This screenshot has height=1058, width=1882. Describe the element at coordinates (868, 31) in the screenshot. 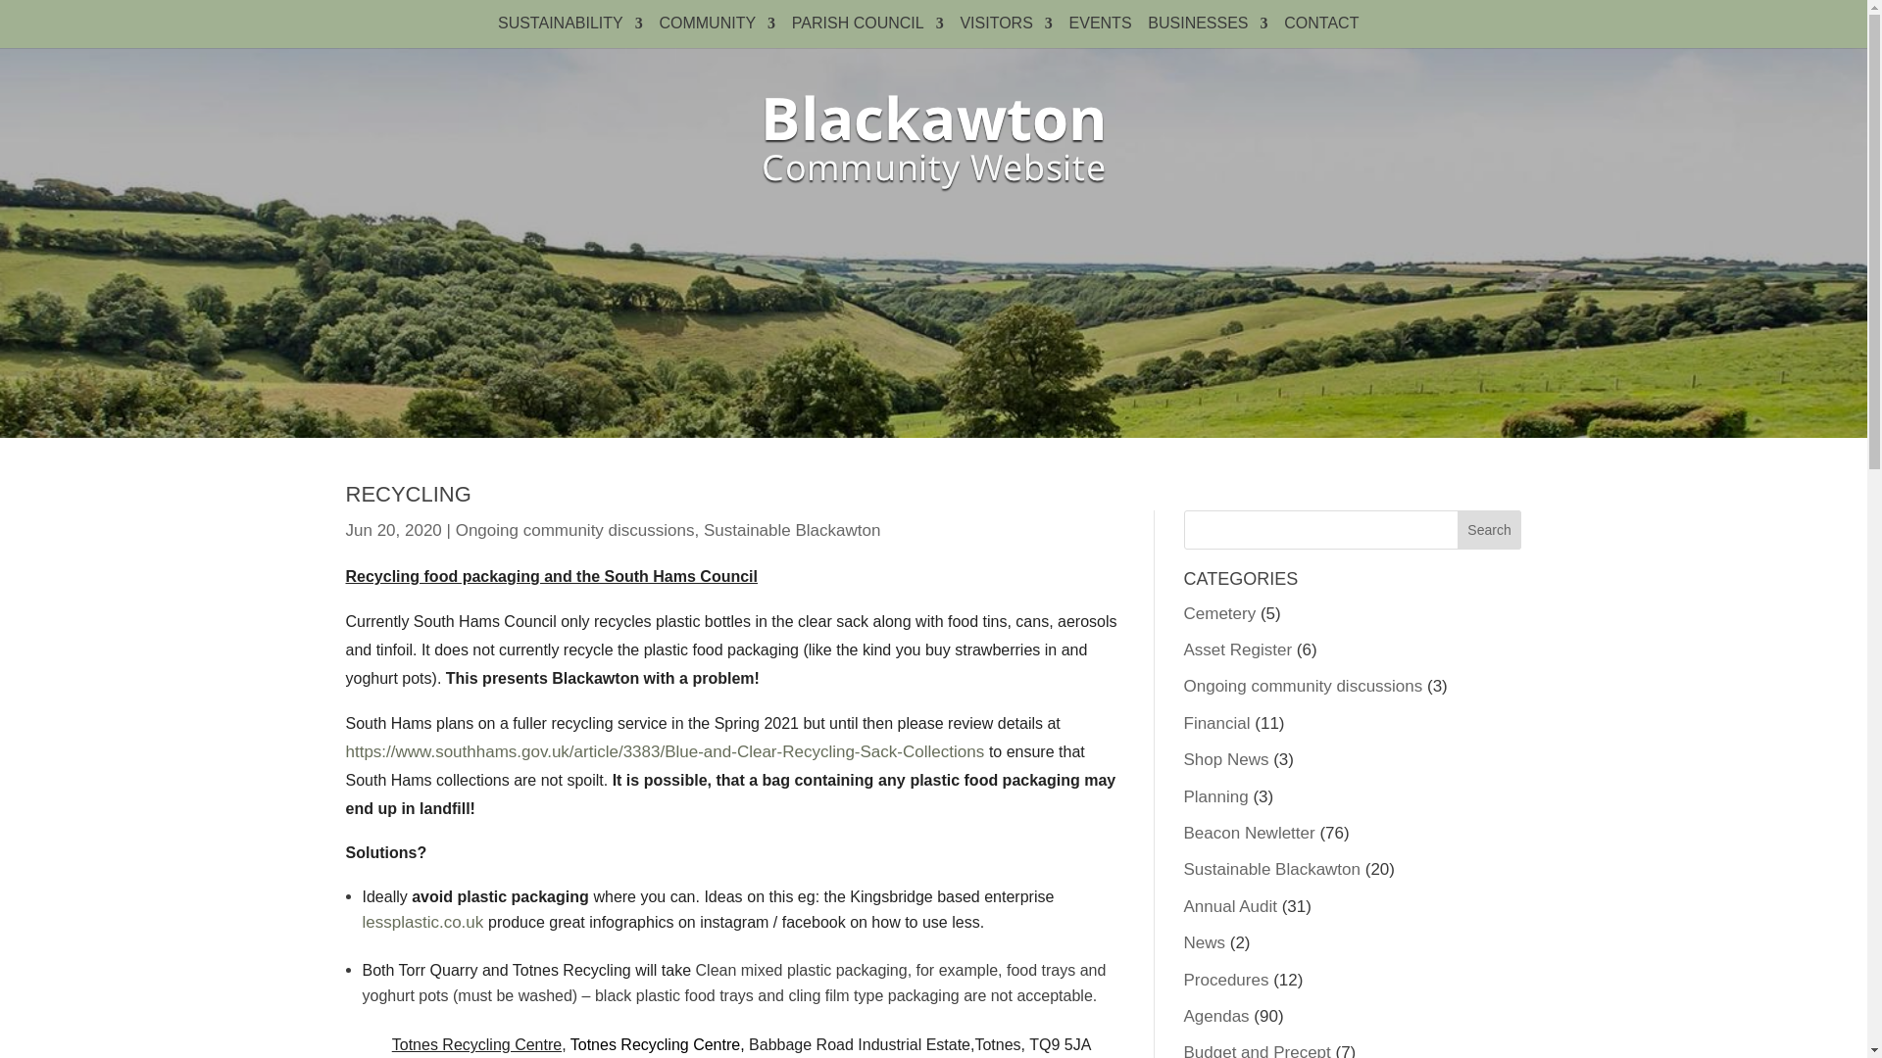

I see `PARISH COUNCIL` at that location.